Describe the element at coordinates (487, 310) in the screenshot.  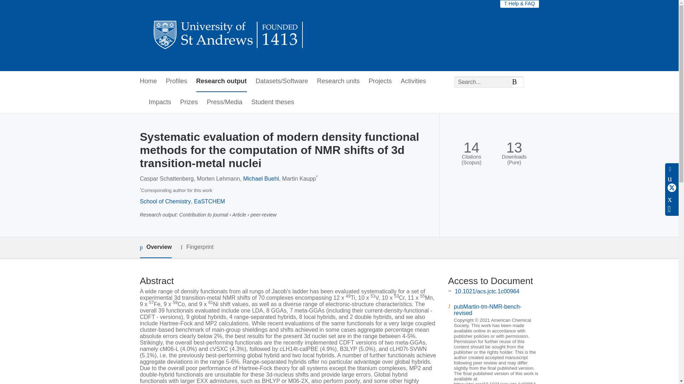
I see `pubMartin-tm-NMR-bench-revised` at that location.